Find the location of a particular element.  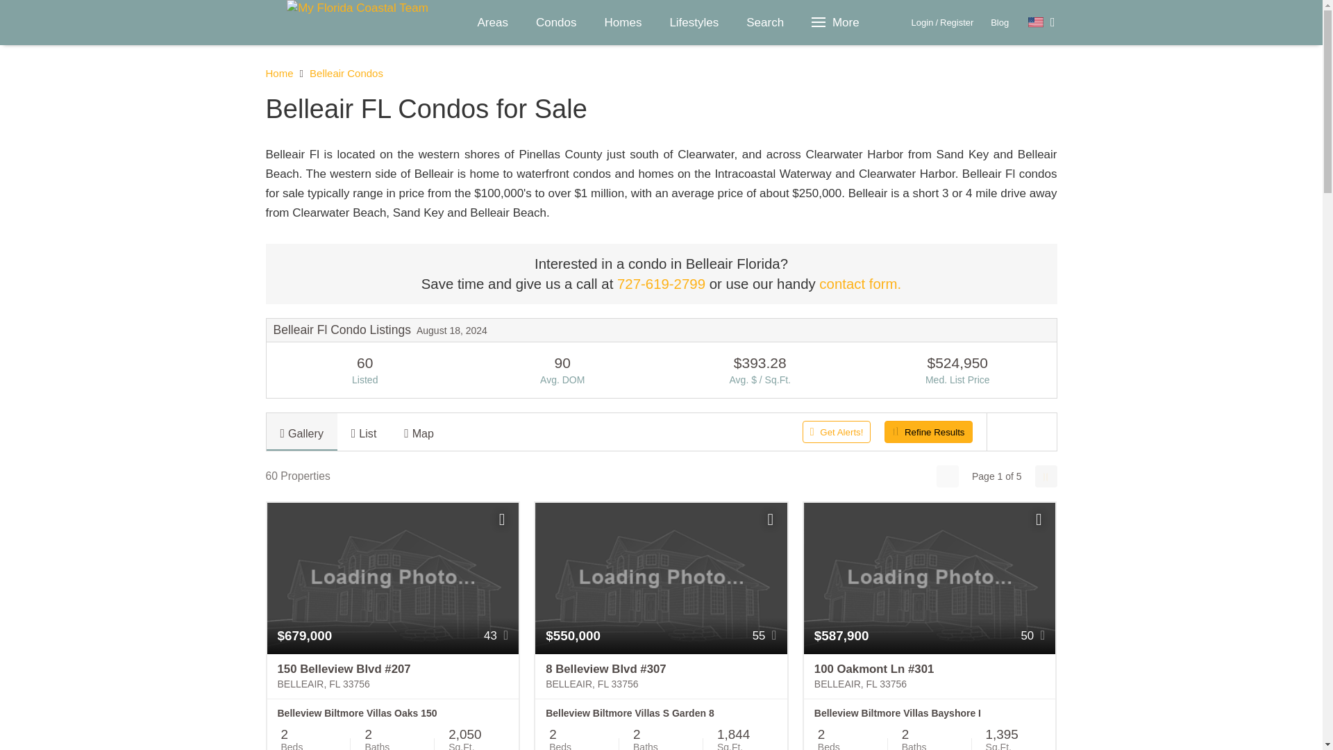

Select Language is located at coordinates (1041, 22).